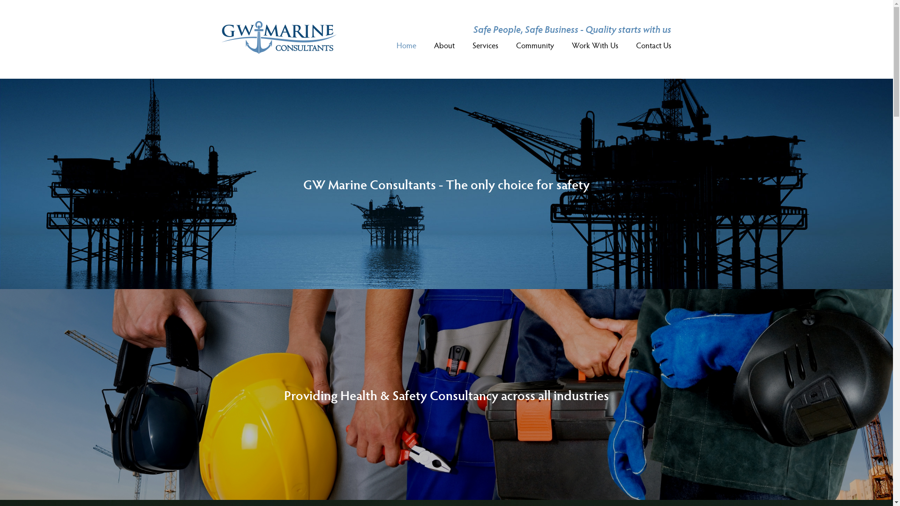  What do you see at coordinates (444, 45) in the screenshot?
I see `About` at bounding box center [444, 45].